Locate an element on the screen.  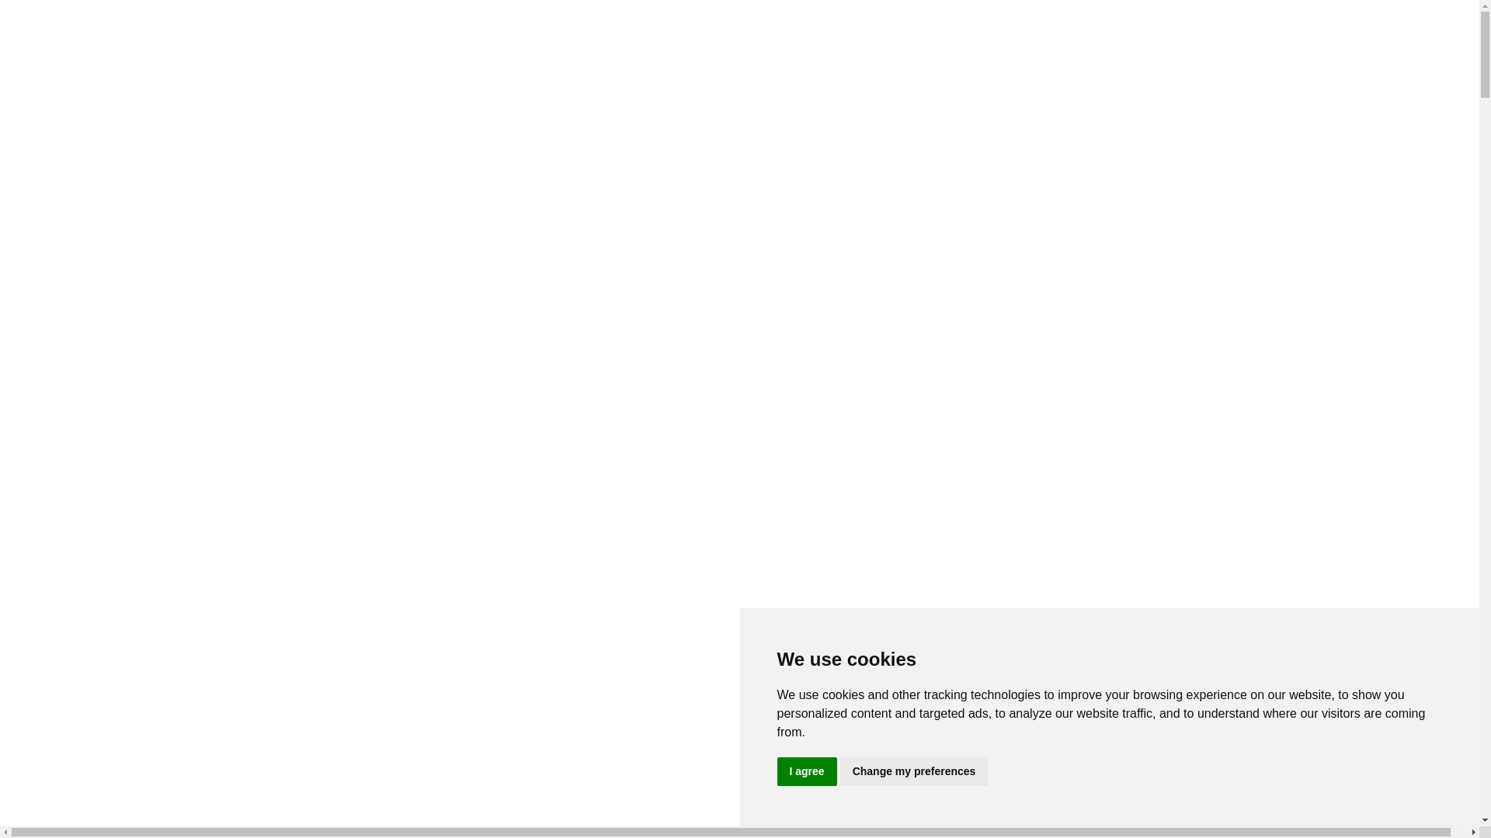
Logo design / Brand is located at coordinates (120, 743).